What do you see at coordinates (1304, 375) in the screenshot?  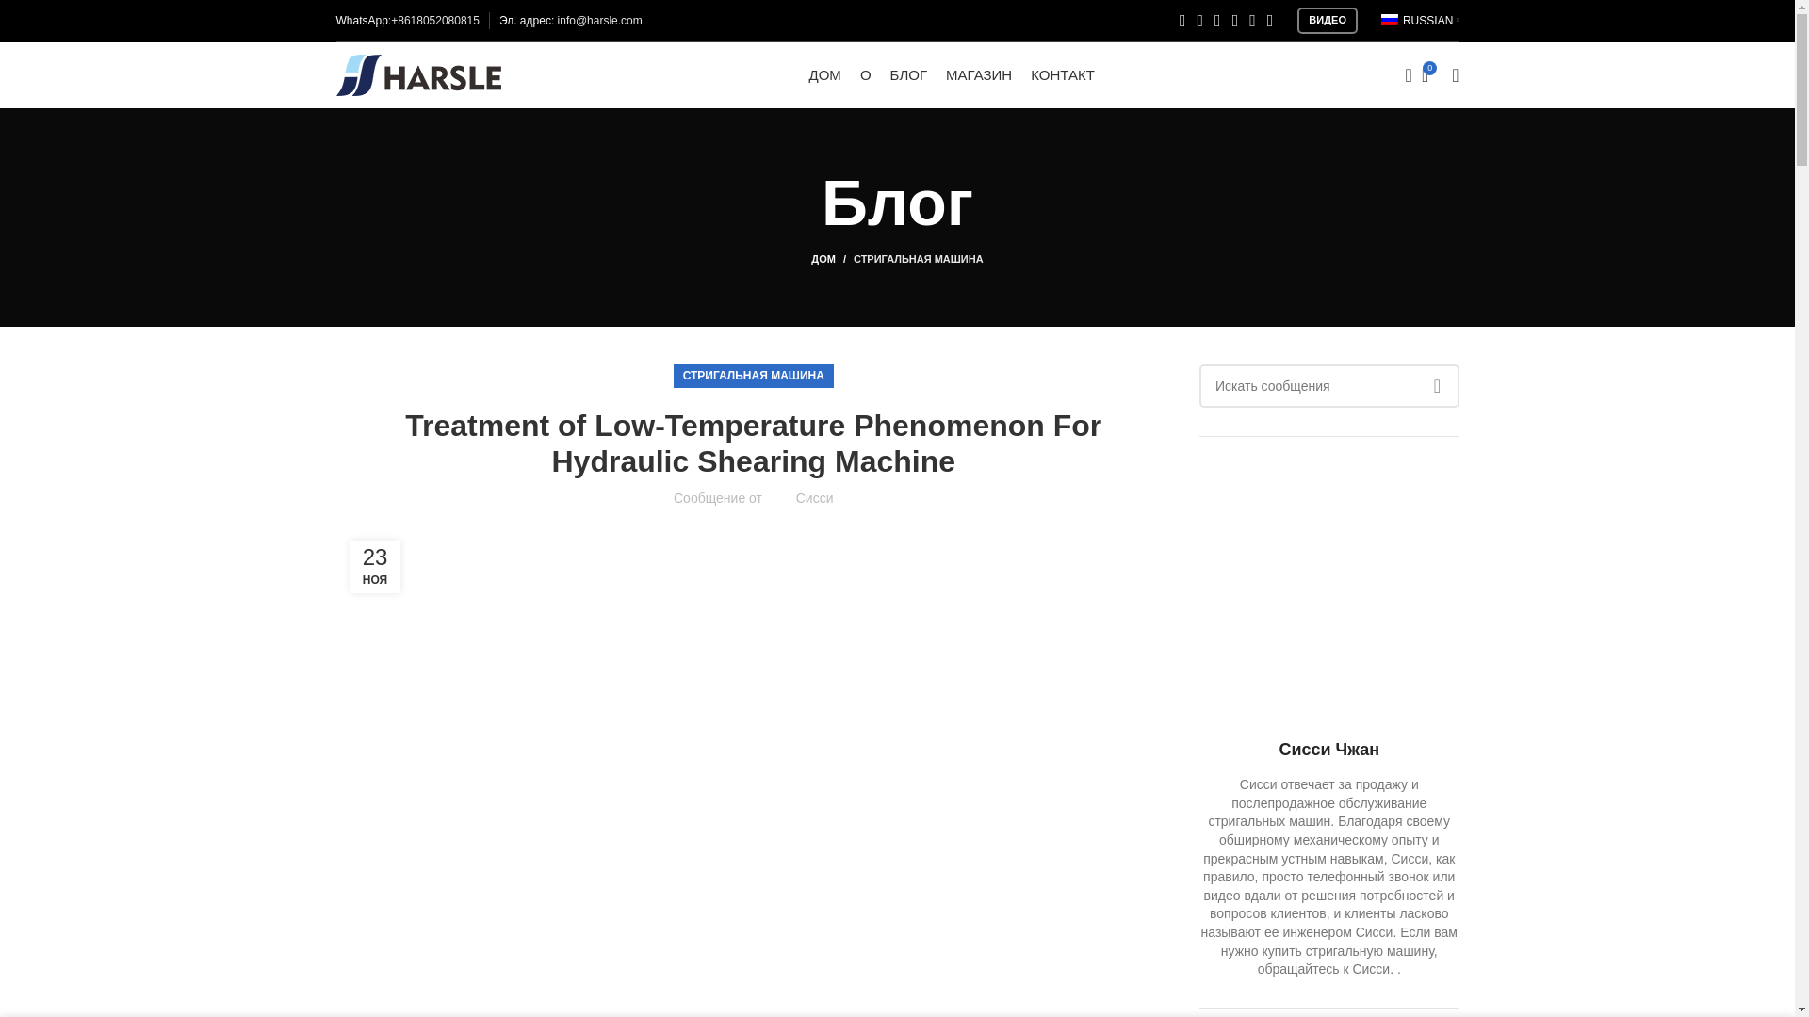 I see `Log in` at bounding box center [1304, 375].